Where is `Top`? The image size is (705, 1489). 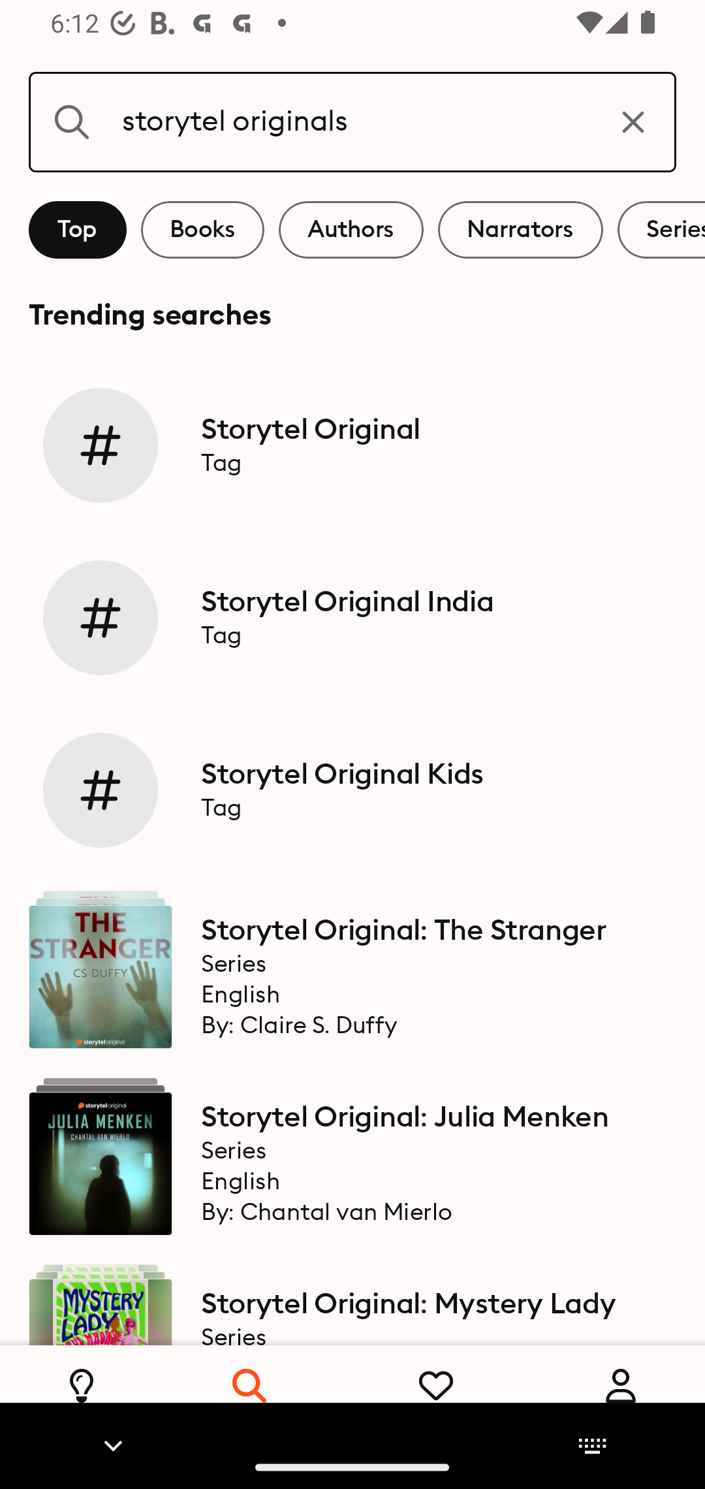
Top is located at coordinates (78, 230).